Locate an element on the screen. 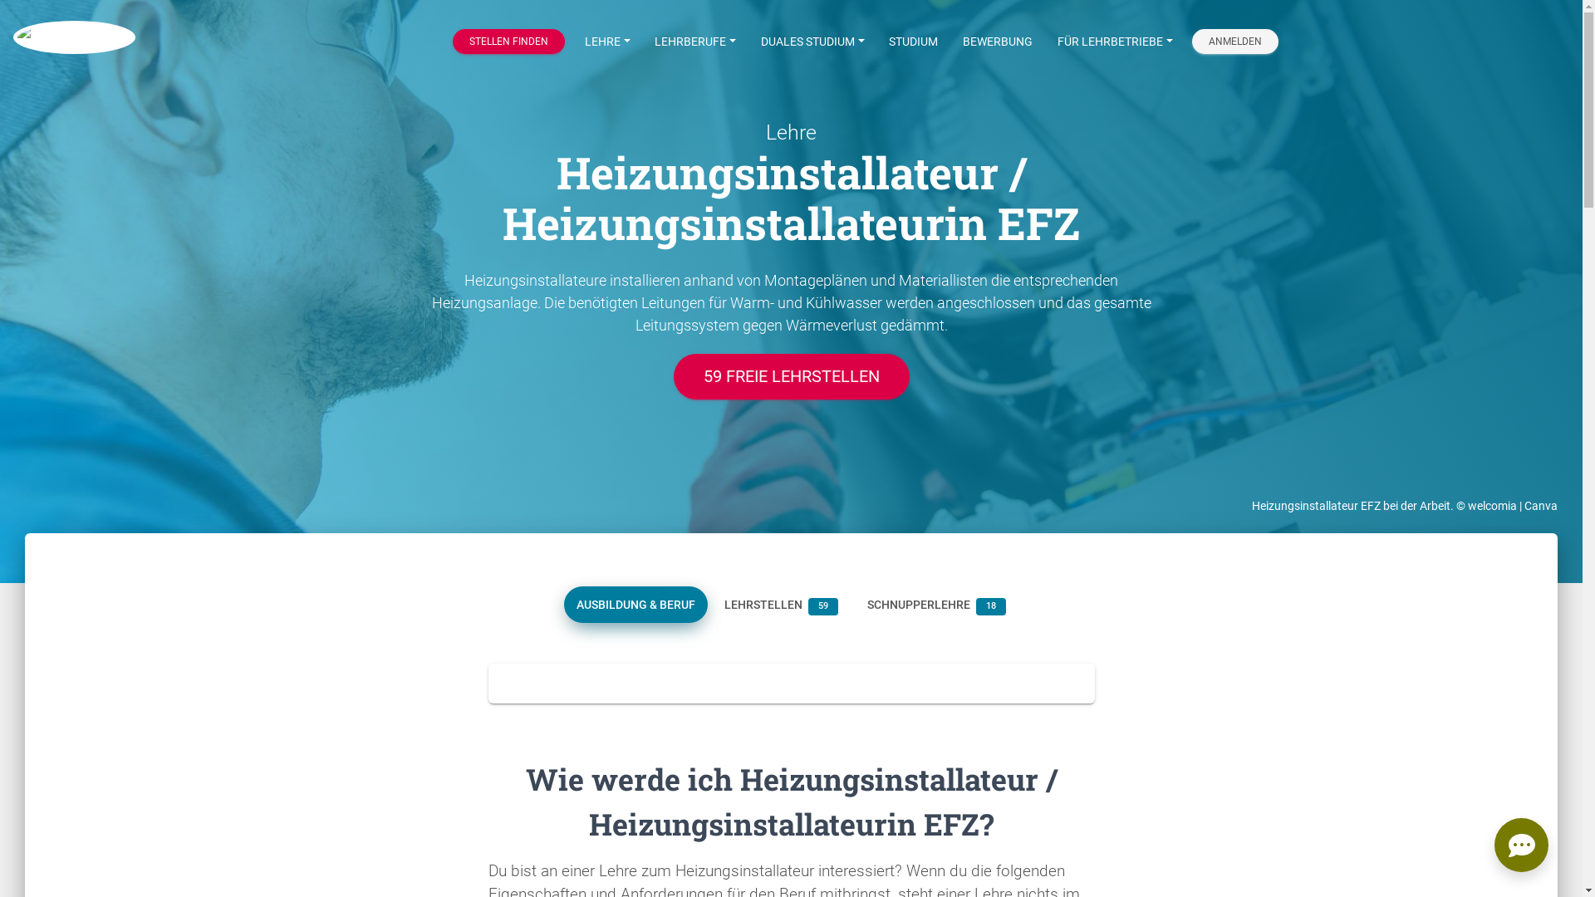  LEHRE is located at coordinates (608, 42).